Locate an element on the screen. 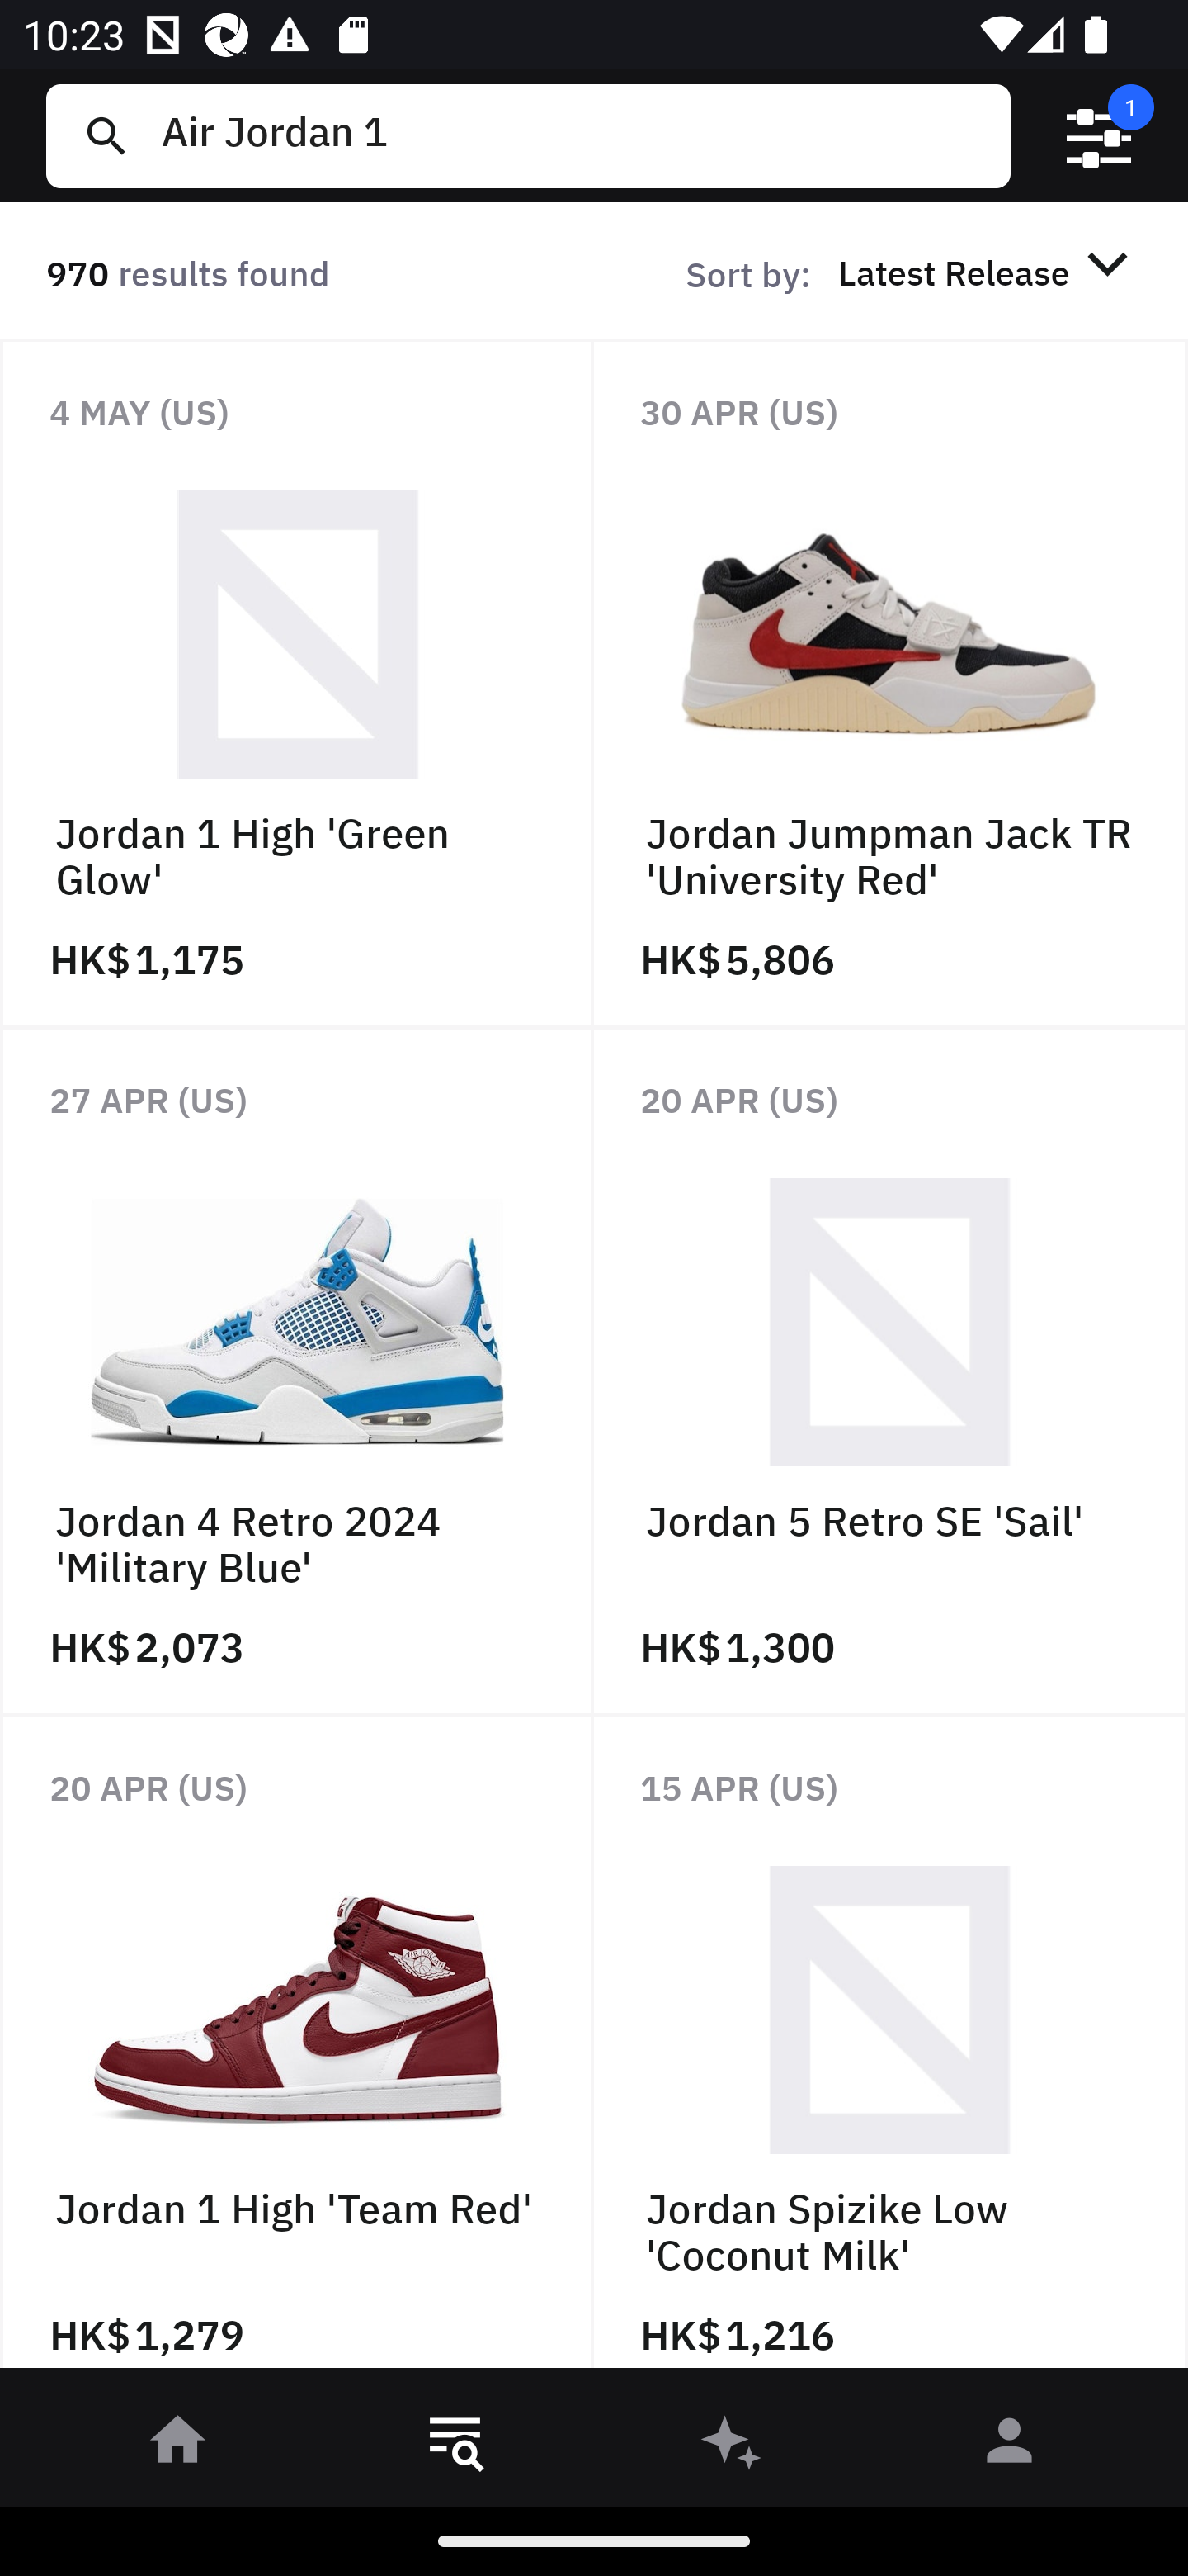  󰫢 is located at coordinates (733, 2446).